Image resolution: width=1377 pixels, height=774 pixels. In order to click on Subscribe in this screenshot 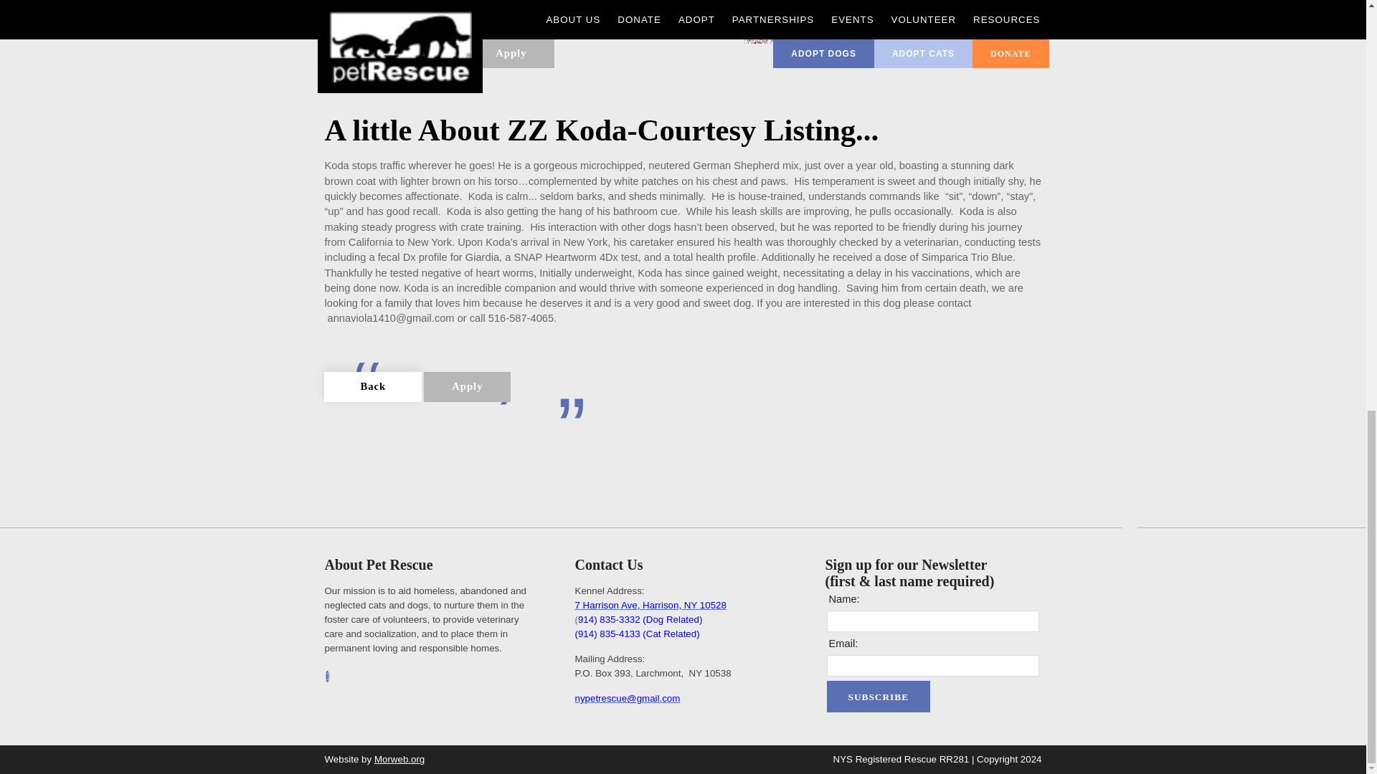, I will do `click(878, 697)`.